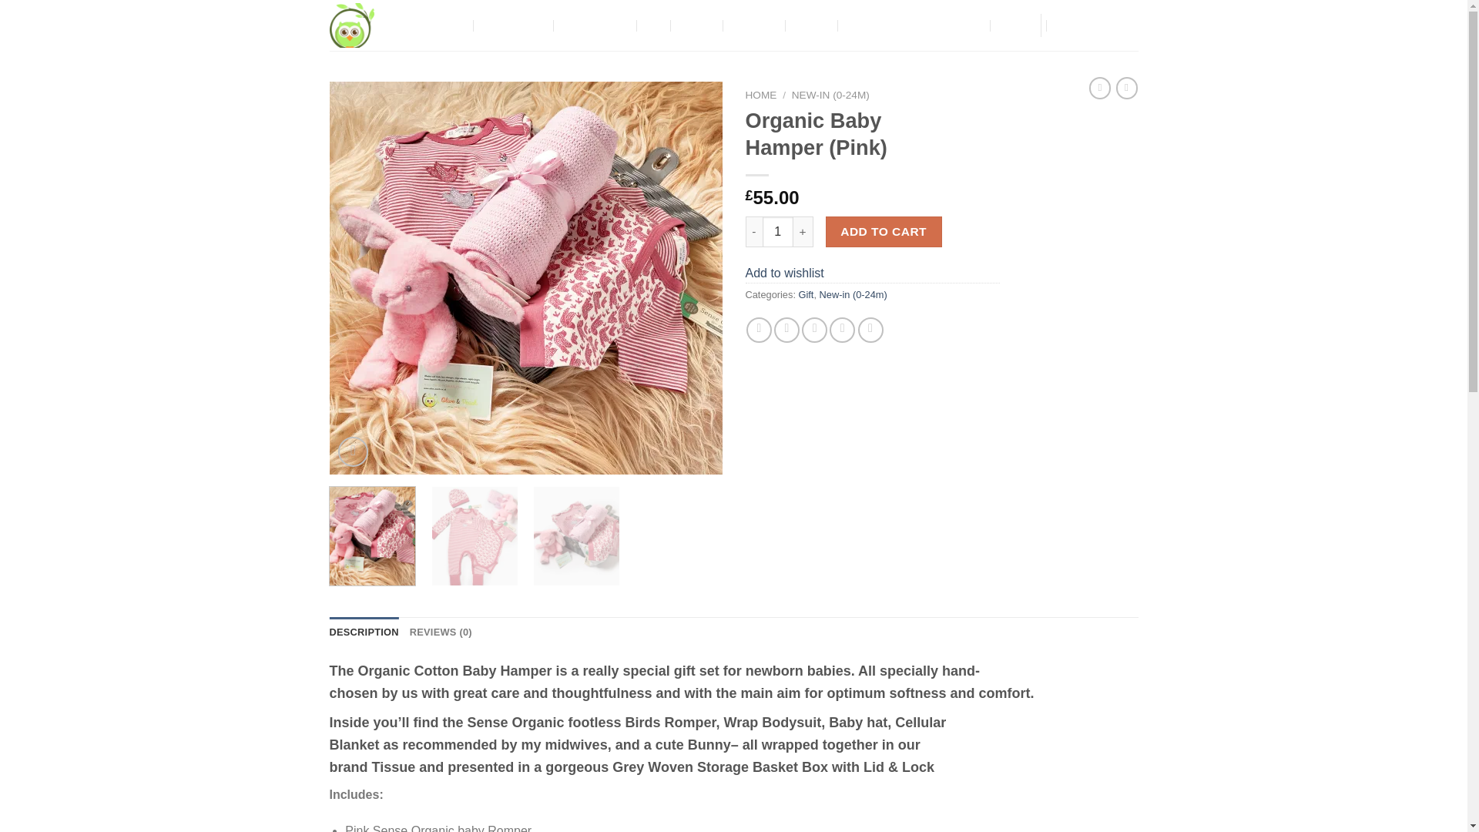 Image resolution: width=1479 pixels, height=832 pixels. I want to click on Pin on Pinterest, so click(842, 330).